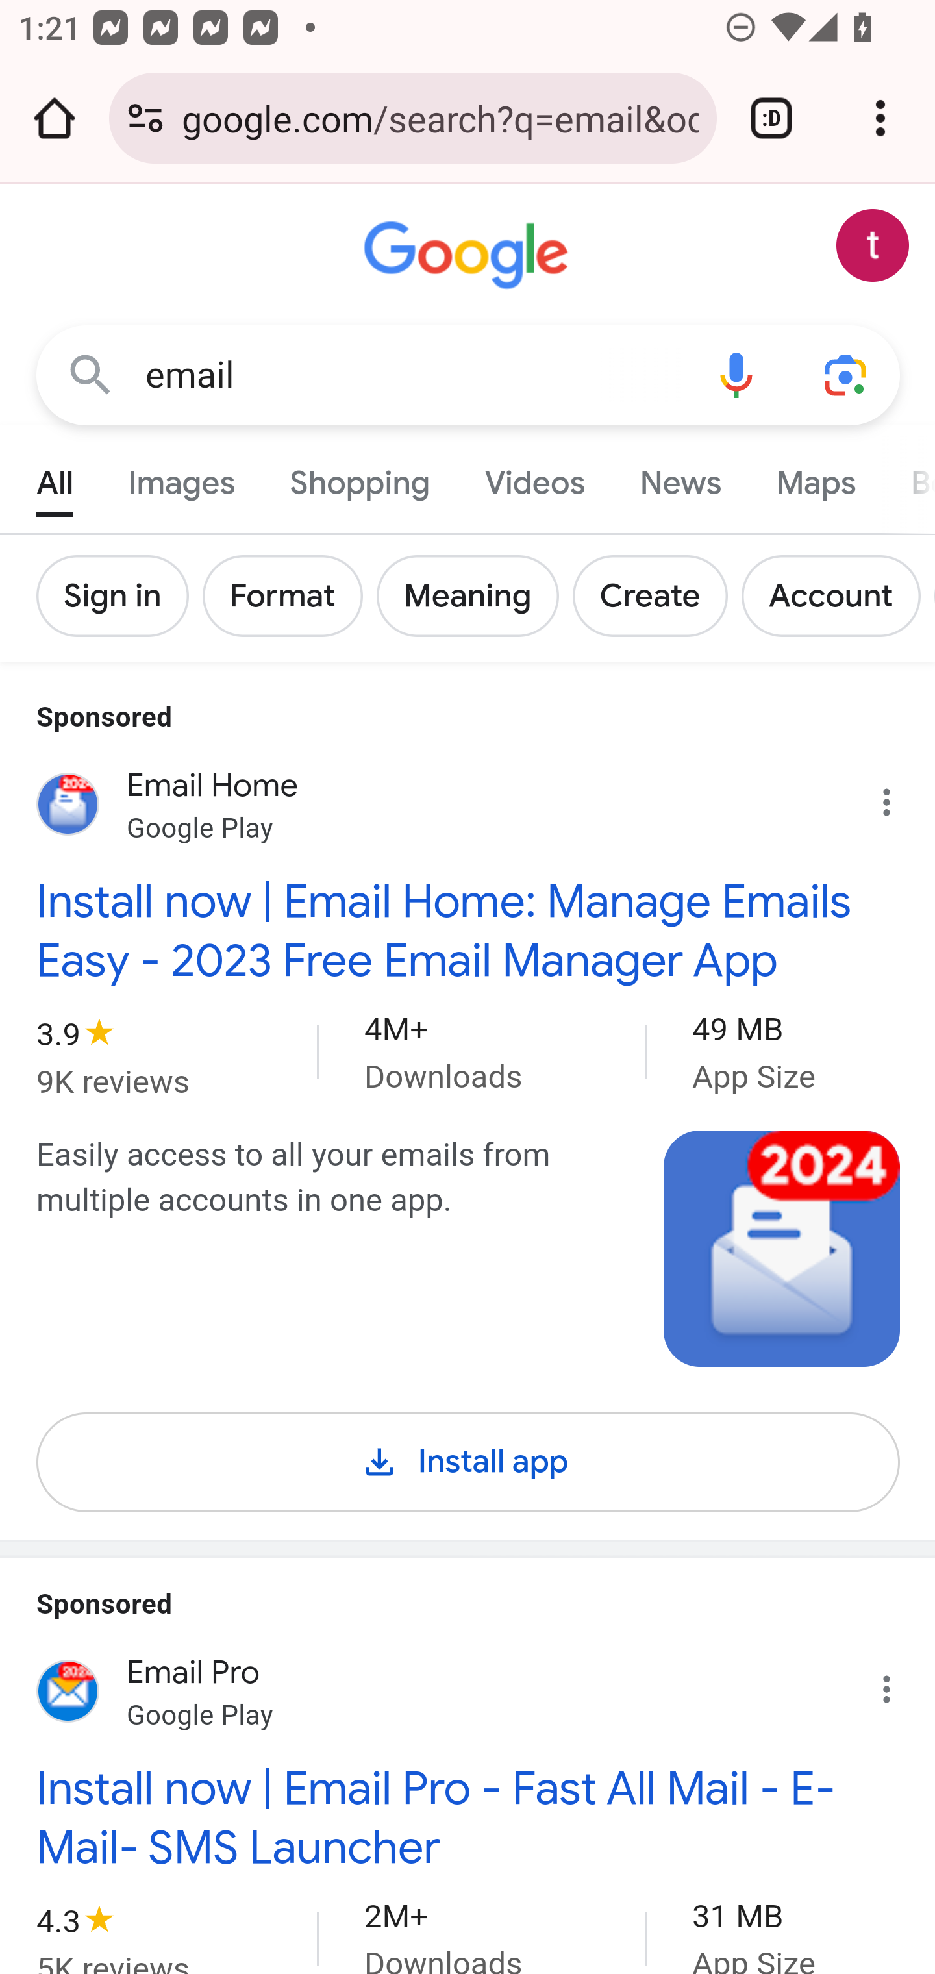 The width and height of the screenshot is (935, 1974). I want to click on email, so click(413, 375).